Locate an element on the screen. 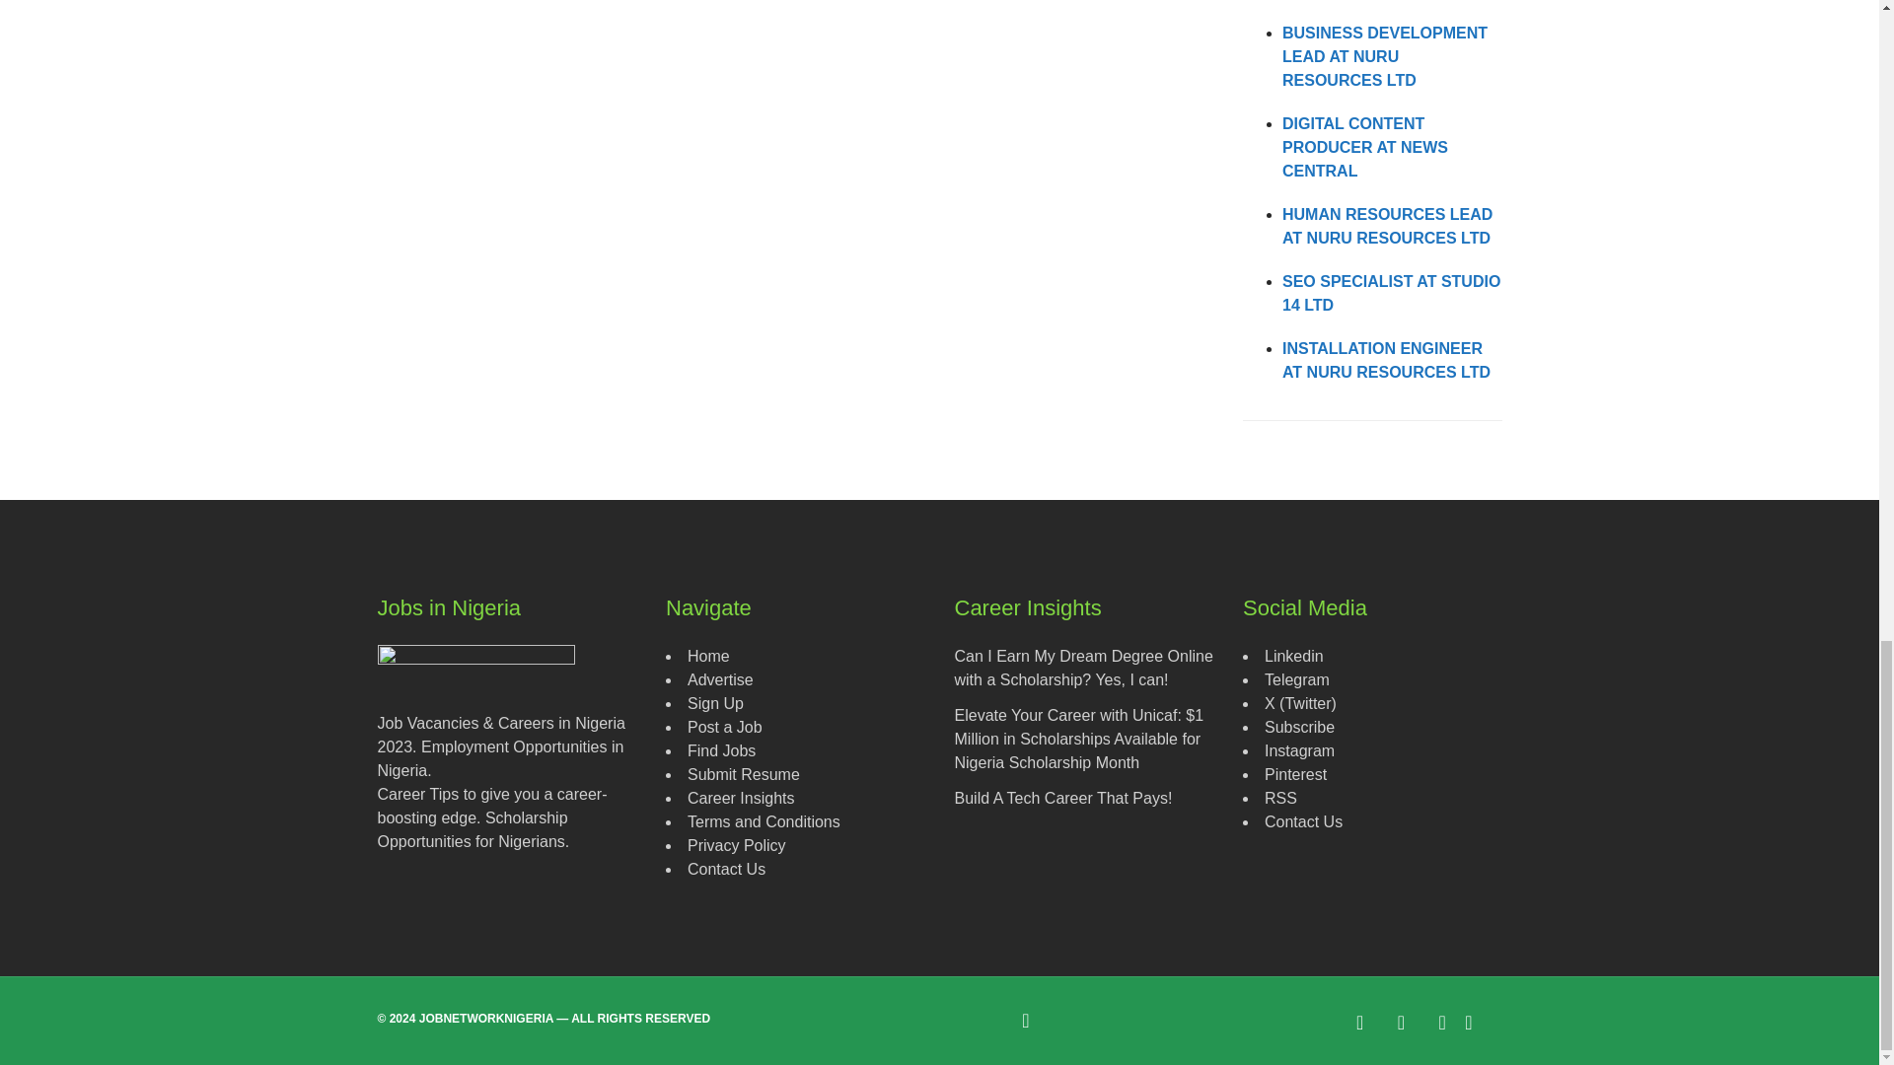  DIGITAL CONTENT PRODUCER AT NEWS CENTRAL is located at coordinates (1365, 147).